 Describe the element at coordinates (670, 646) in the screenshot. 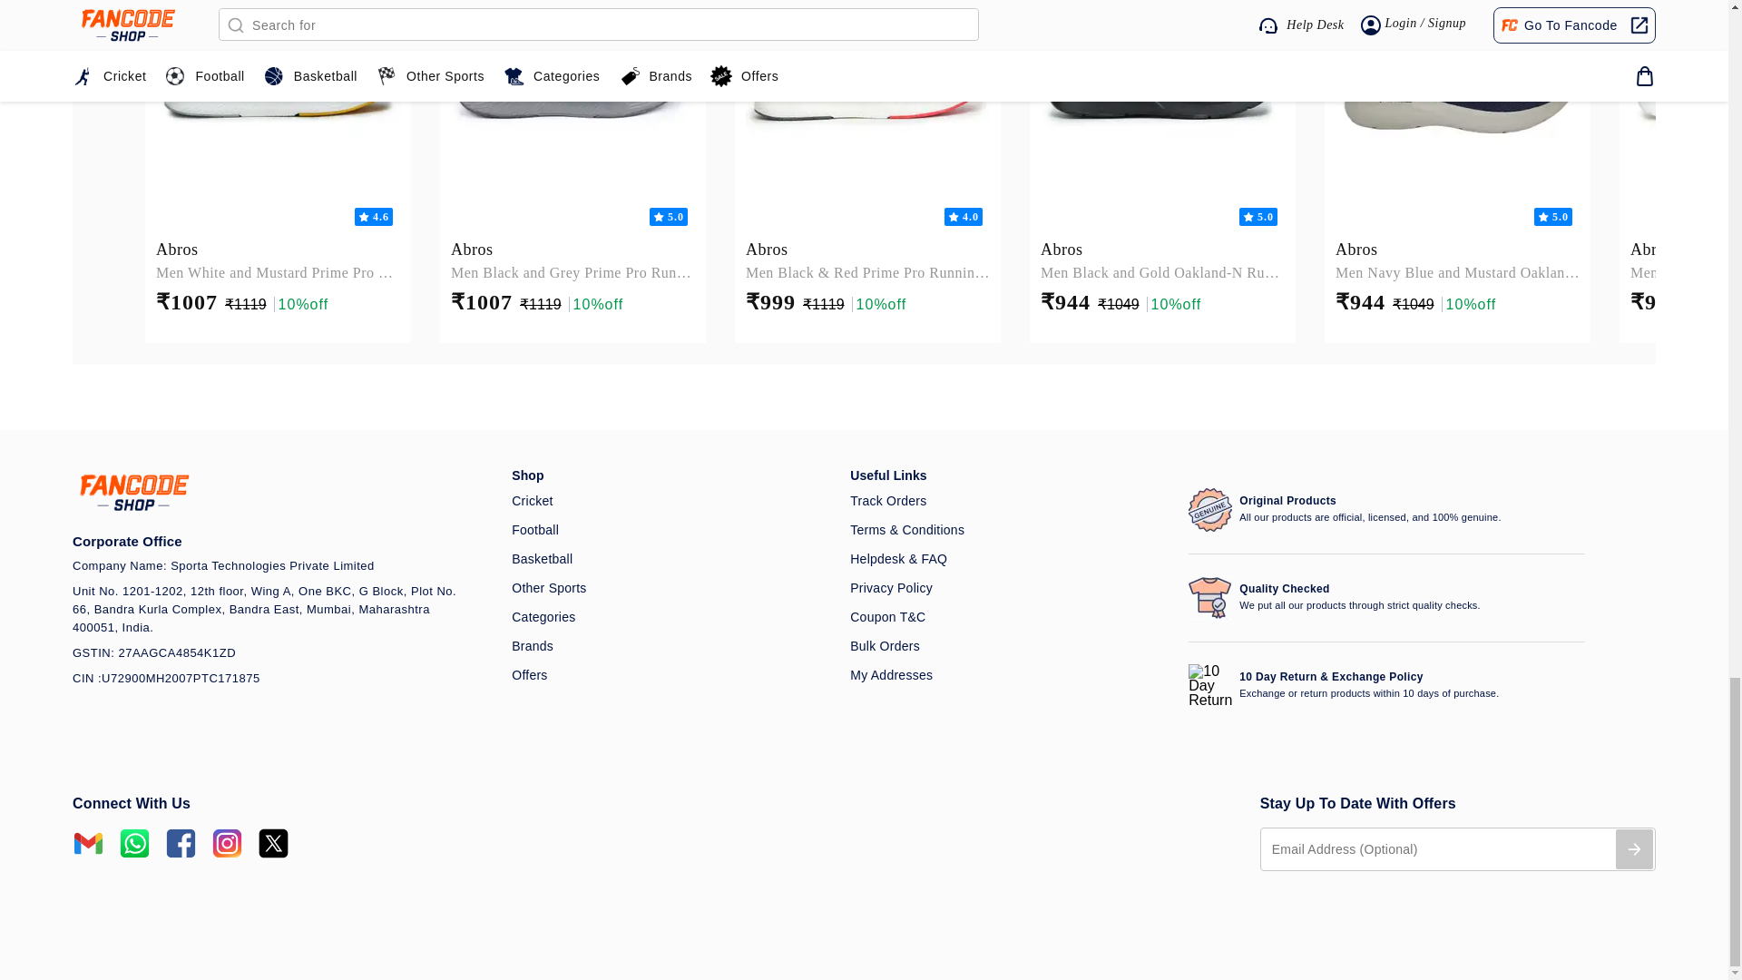

I see `Brands` at that location.